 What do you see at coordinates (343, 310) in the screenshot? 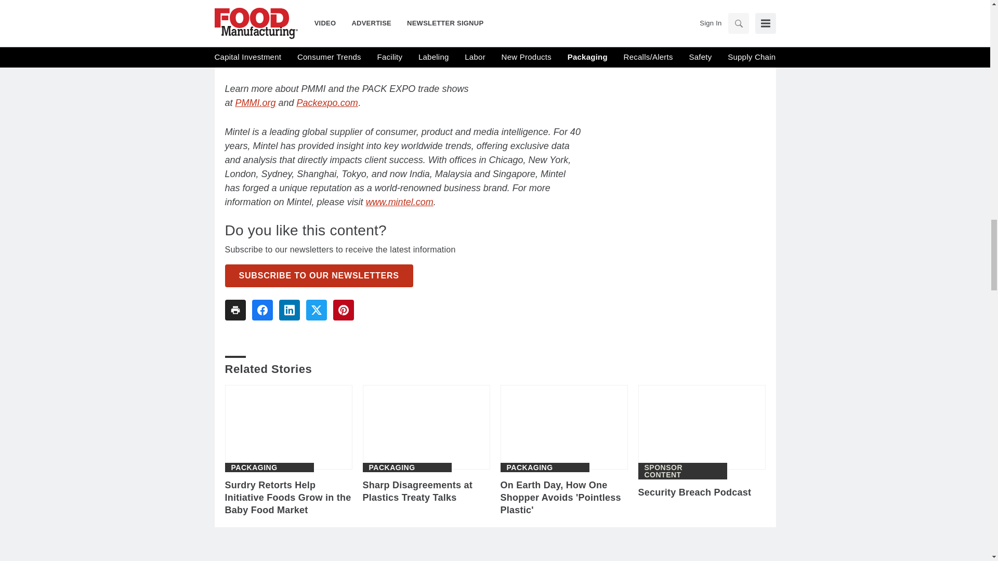
I see `Share To pinterest` at bounding box center [343, 310].